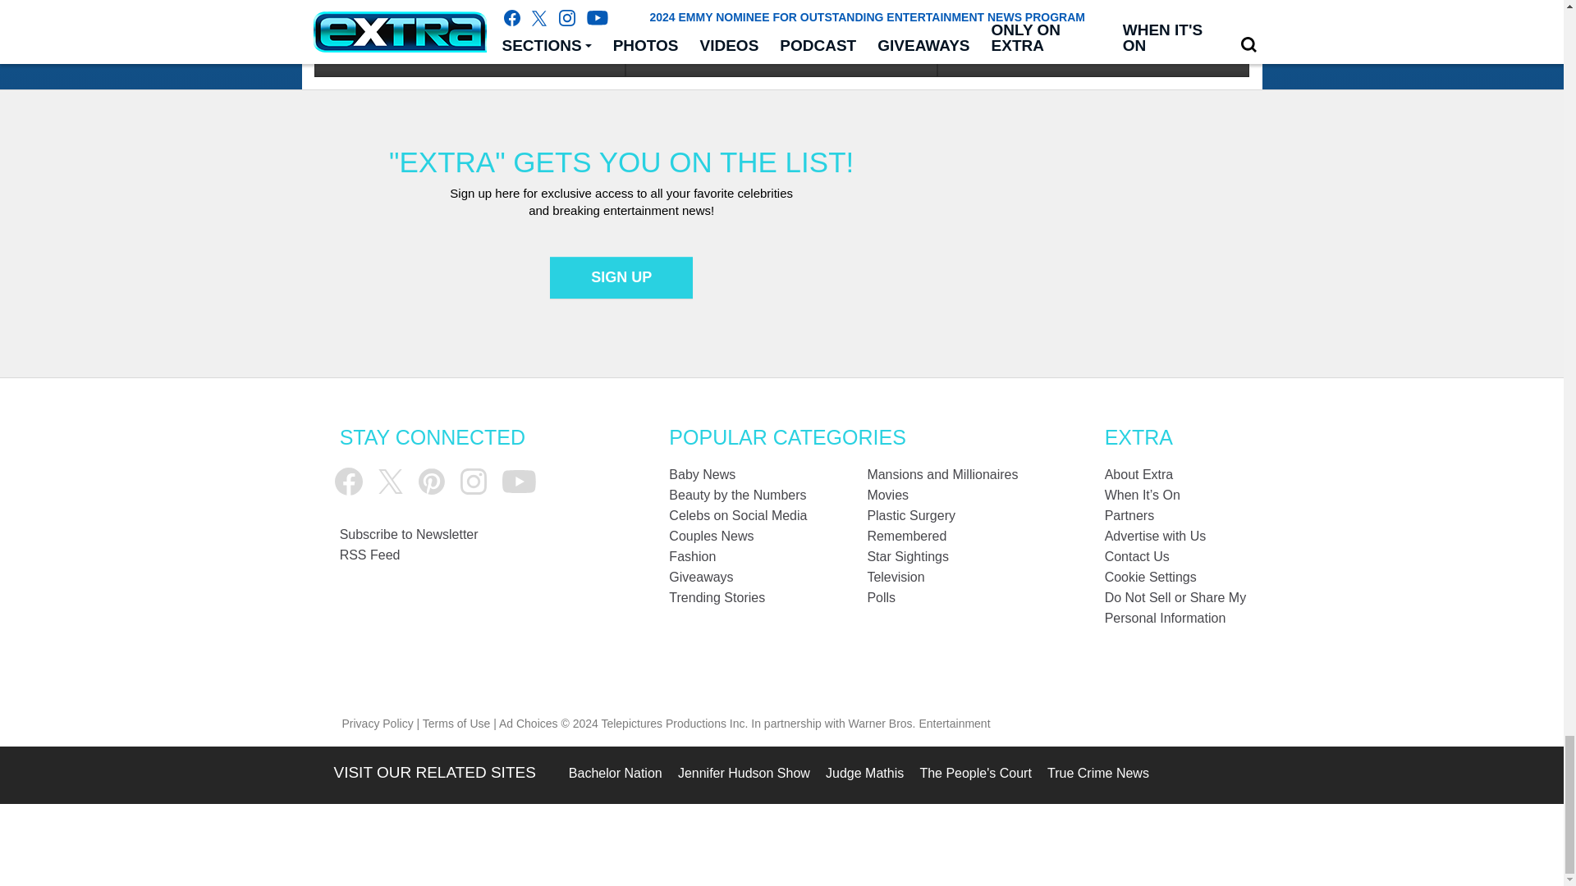 The width and height of the screenshot is (1576, 886). Describe the element at coordinates (348, 481) in the screenshot. I see `Facebook` at that location.